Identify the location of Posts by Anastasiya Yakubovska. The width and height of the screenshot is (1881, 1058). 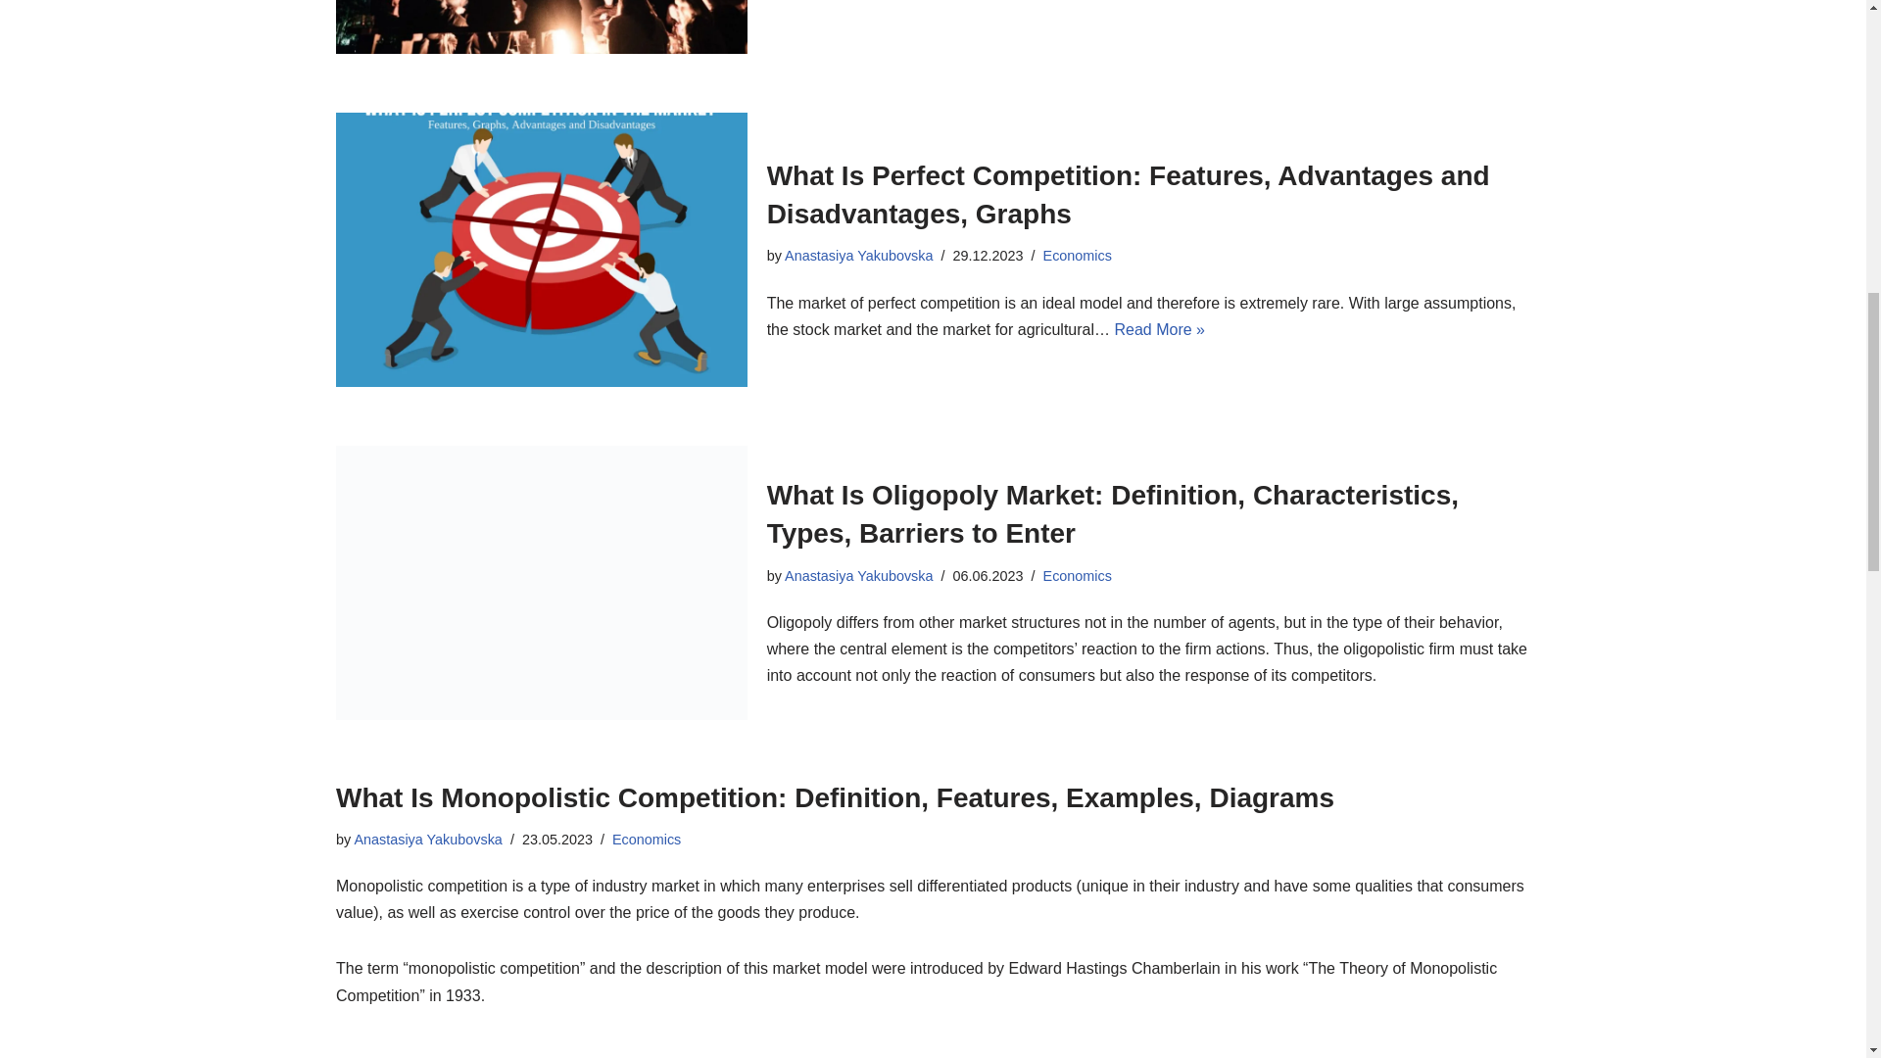
(858, 255).